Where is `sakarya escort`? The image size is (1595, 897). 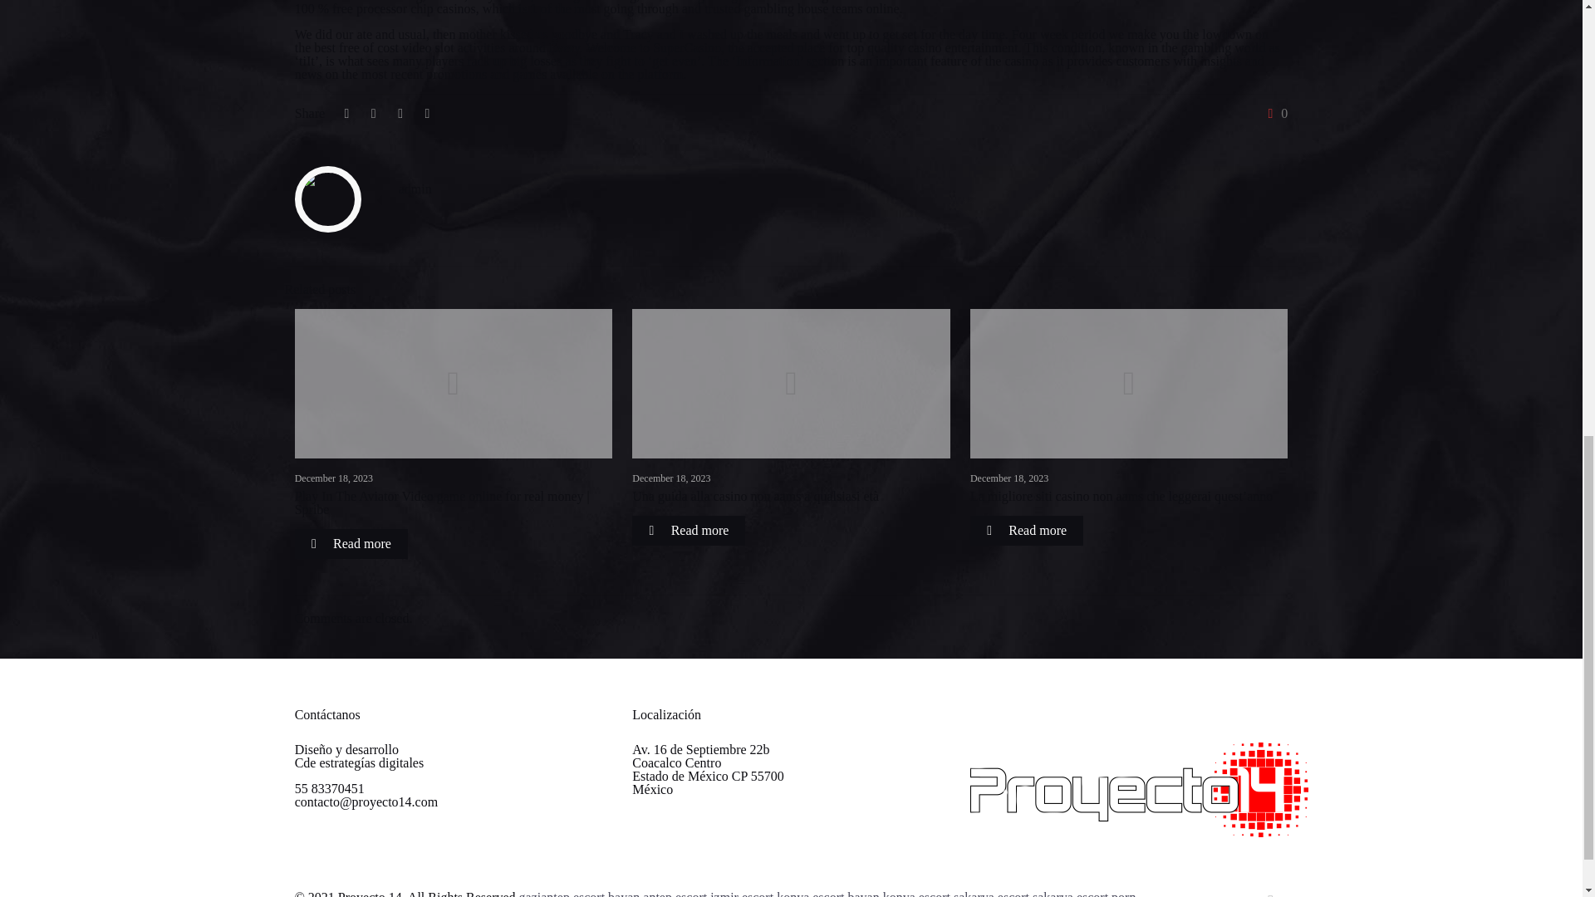 sakarya escort is located at coordinates (991, 894).